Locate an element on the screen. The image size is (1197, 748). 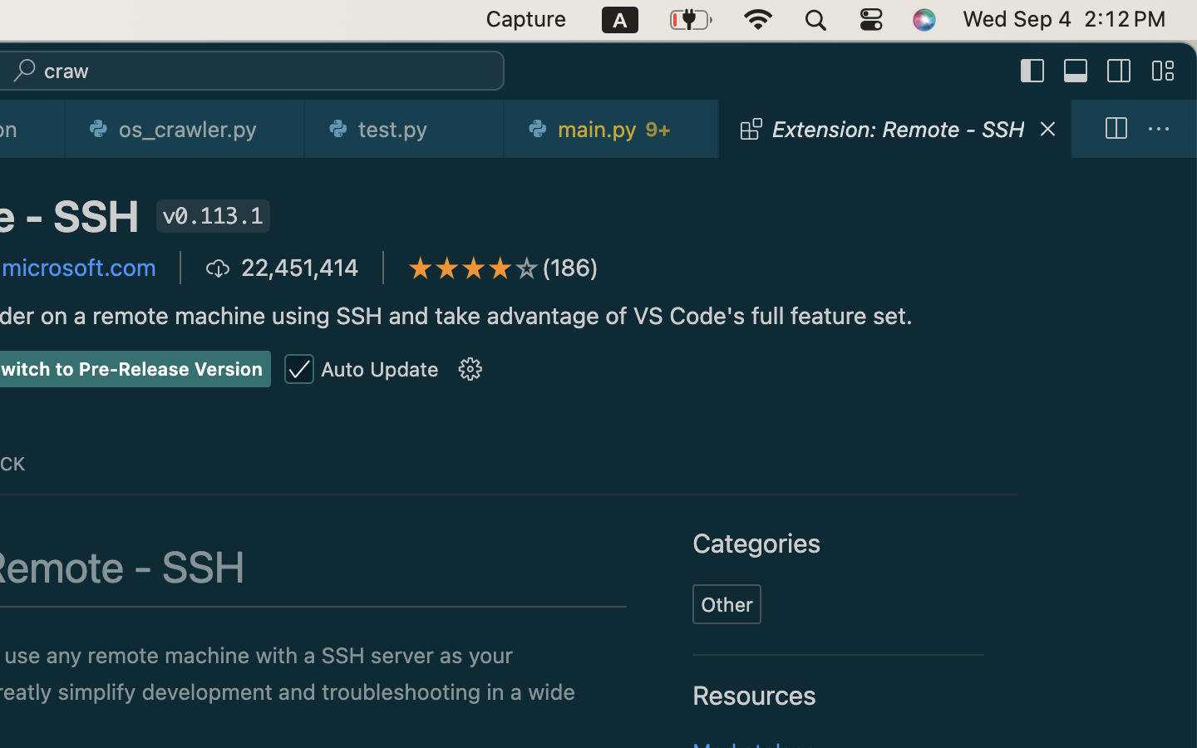
 is located at coordinates (1076, 71).